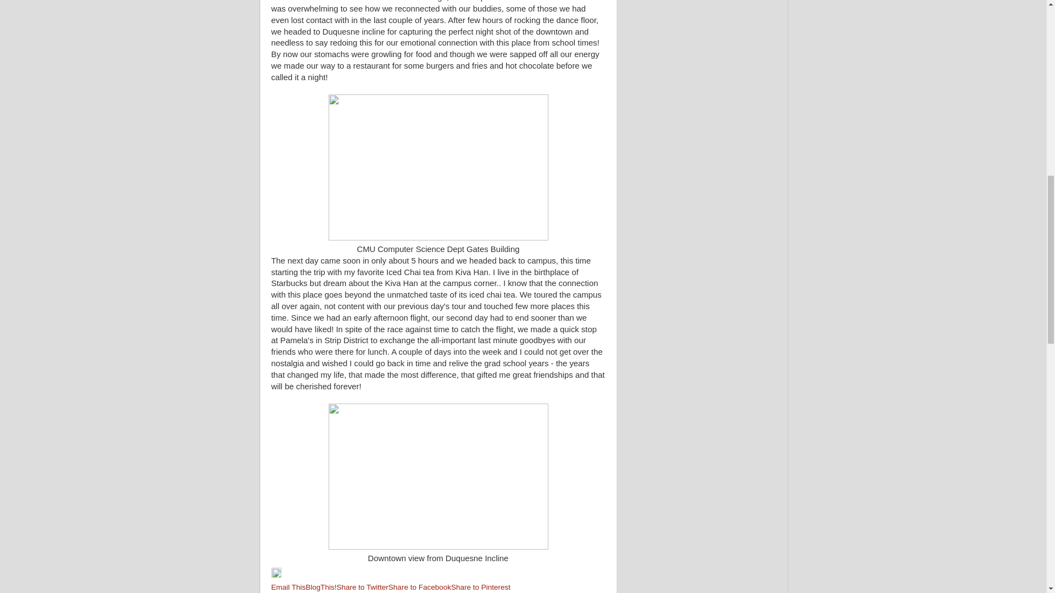 The height and width of the screenshot is (593, 1055). I want to click on Share to Twitter, so click(362, 586).